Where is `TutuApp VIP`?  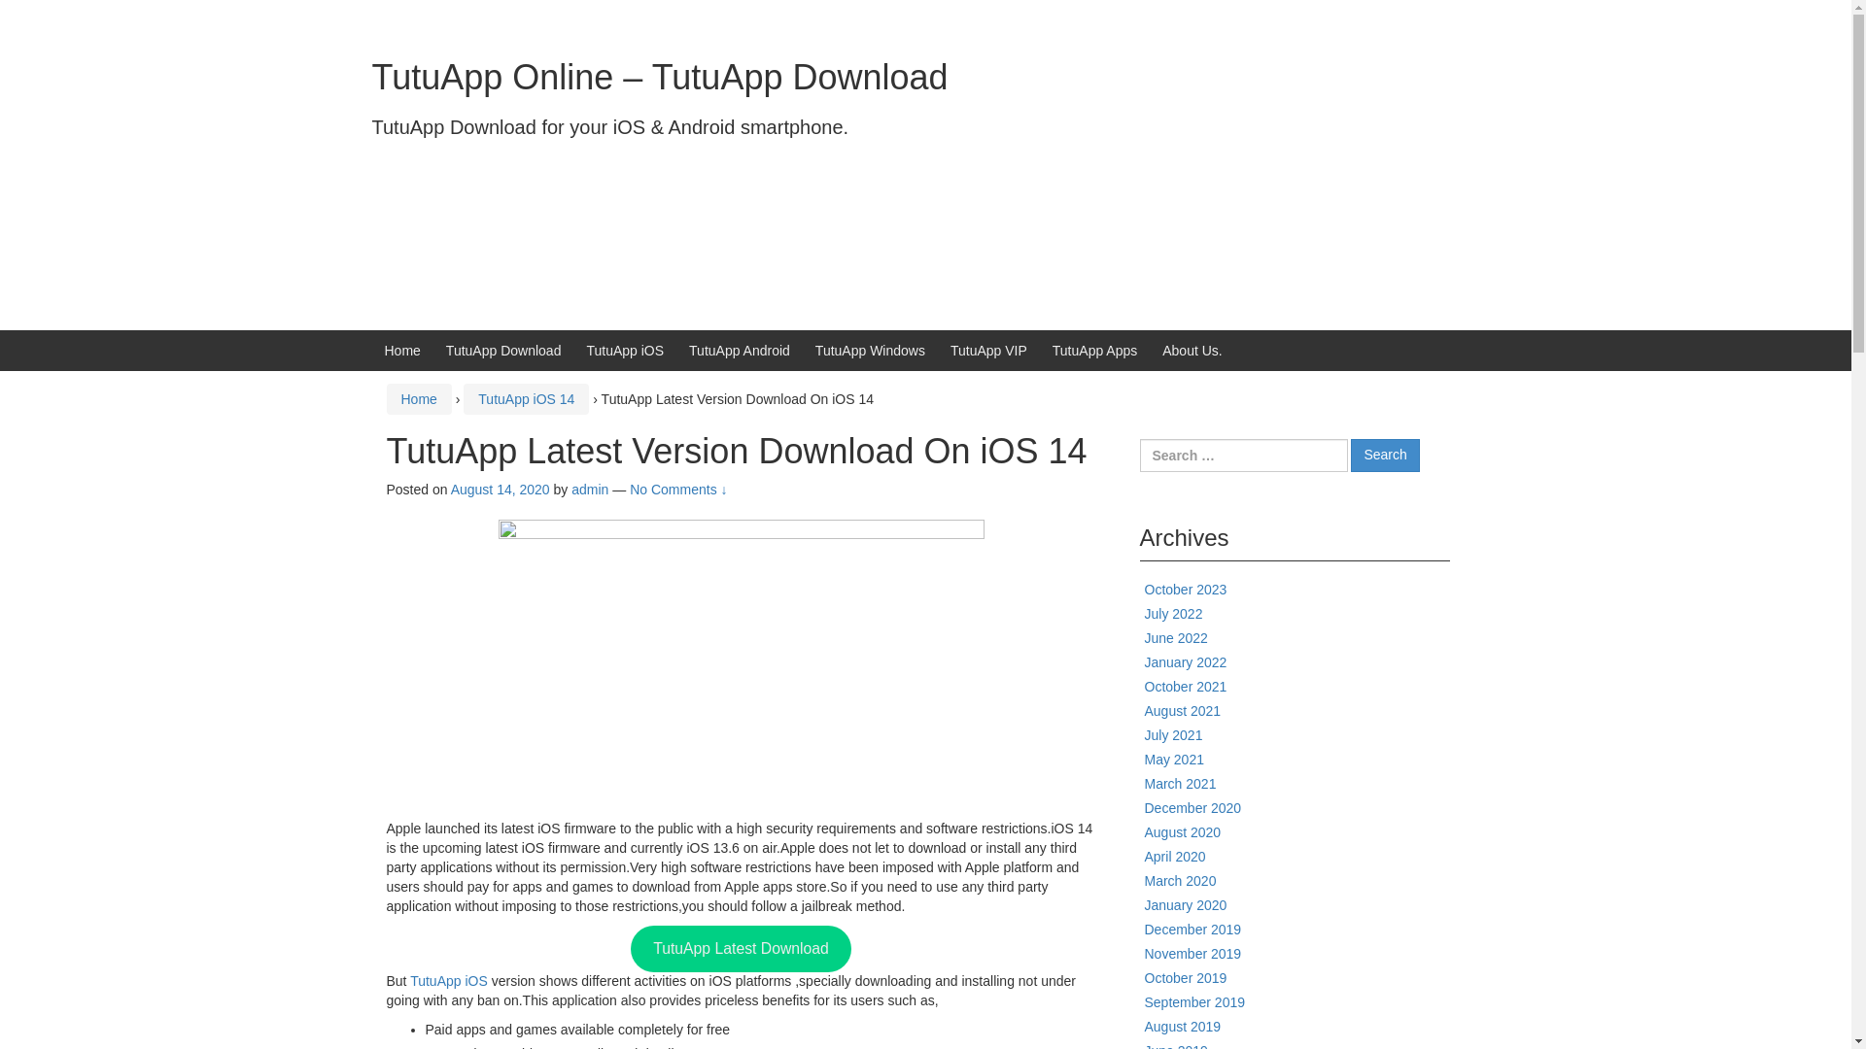 TutuApp VIP is located at coordinates (988, 351).